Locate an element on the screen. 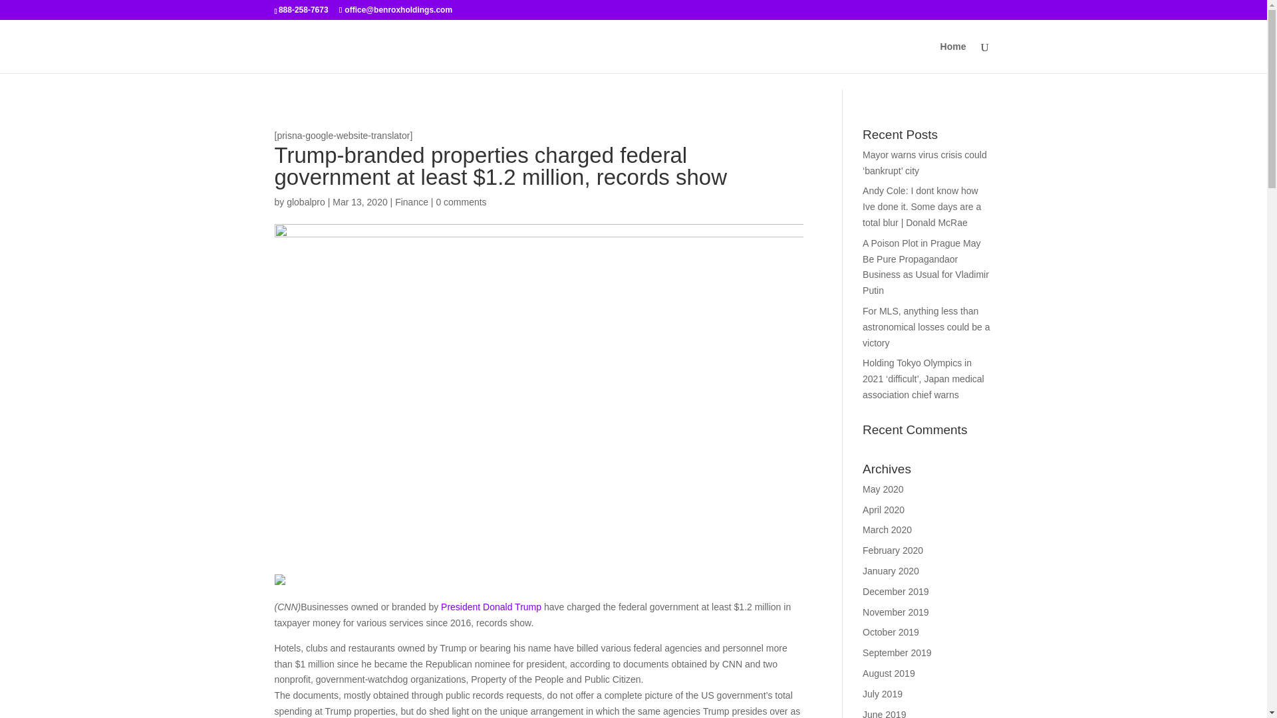  February 2020 is located at coordinates (893, 550).